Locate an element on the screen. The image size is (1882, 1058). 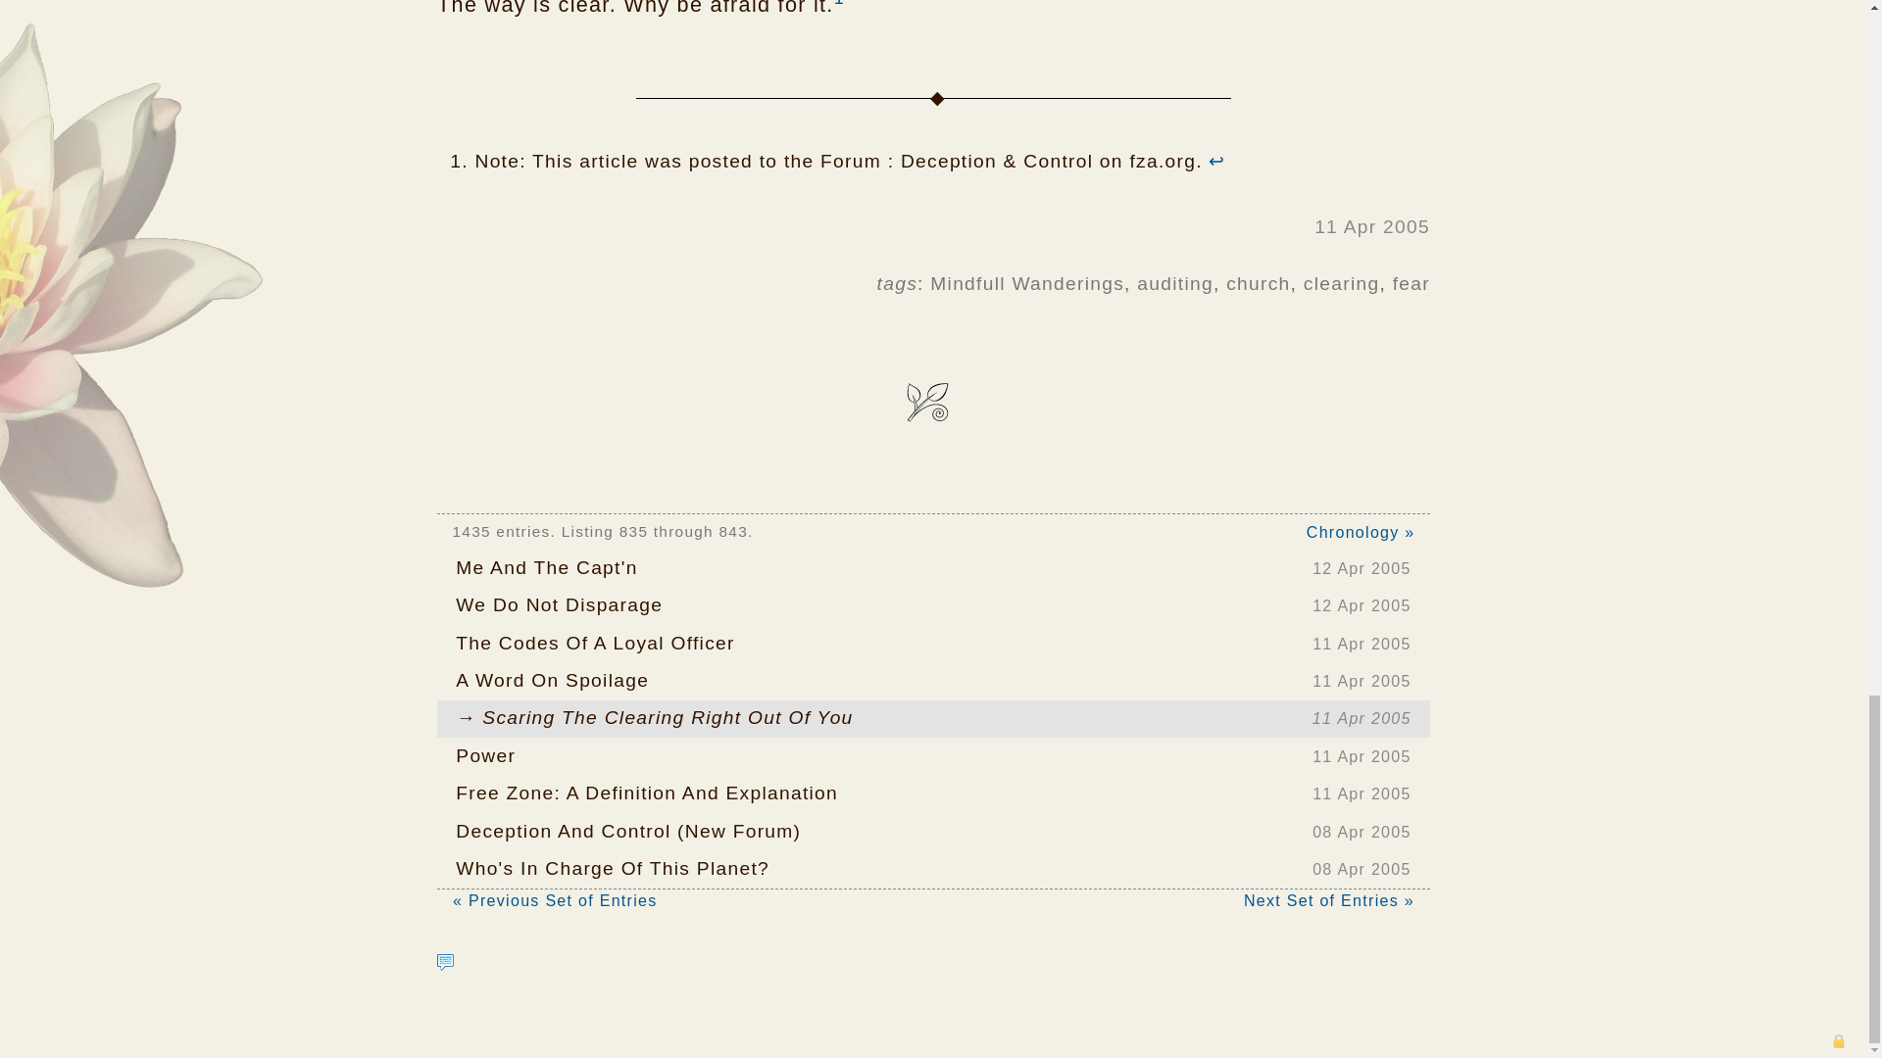
tags is located at coordinates (1174, 283).